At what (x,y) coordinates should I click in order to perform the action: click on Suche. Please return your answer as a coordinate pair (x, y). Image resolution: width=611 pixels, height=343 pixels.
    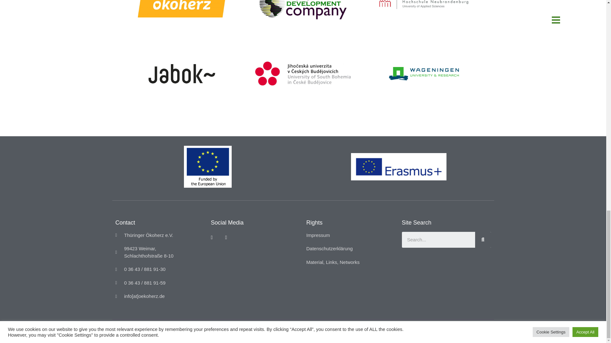
    Looking at the image, I should click on (482, 239).